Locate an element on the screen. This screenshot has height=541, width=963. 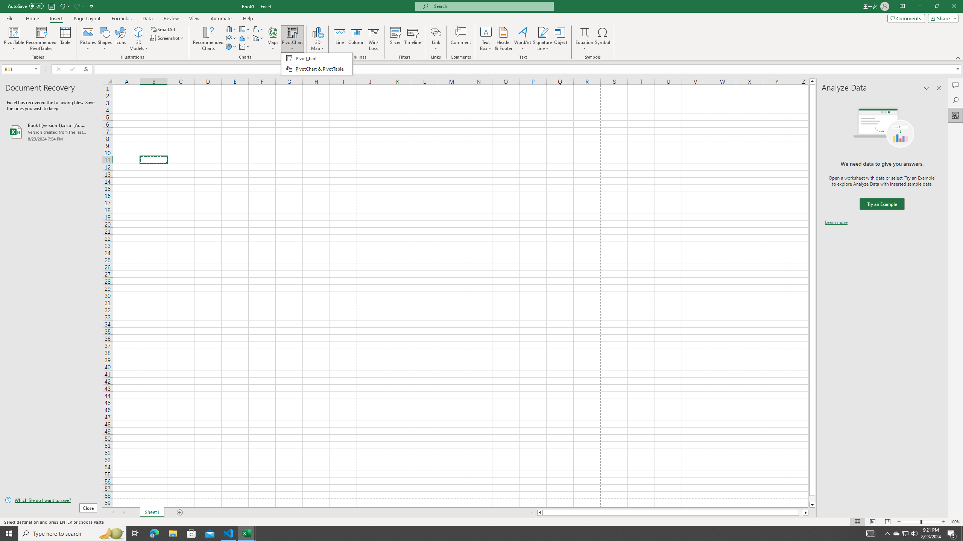
Show desktop is located at coordinates (962, 533).